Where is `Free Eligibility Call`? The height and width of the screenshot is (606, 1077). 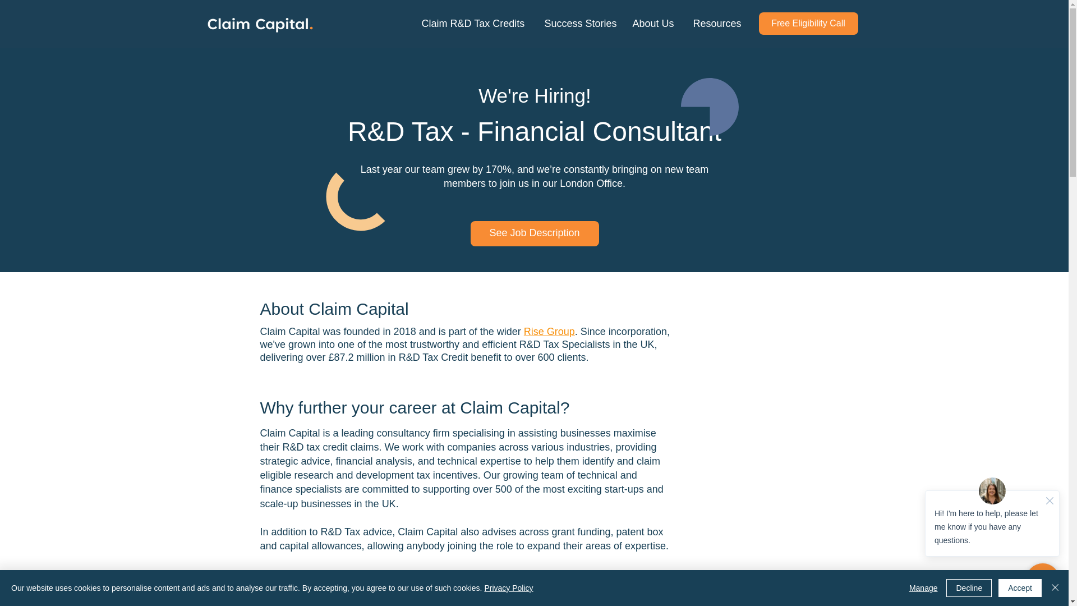
Free Eligibility Call is located at coordinates (808, 23).